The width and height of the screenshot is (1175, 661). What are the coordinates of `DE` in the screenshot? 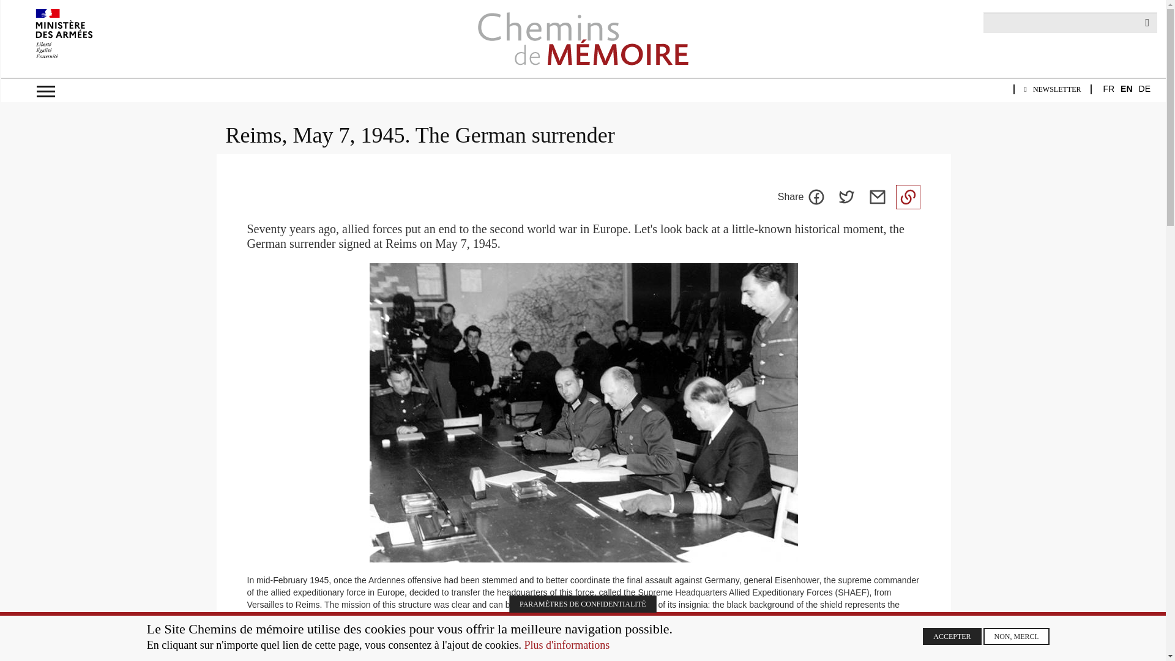 It's located at (1144, 89).